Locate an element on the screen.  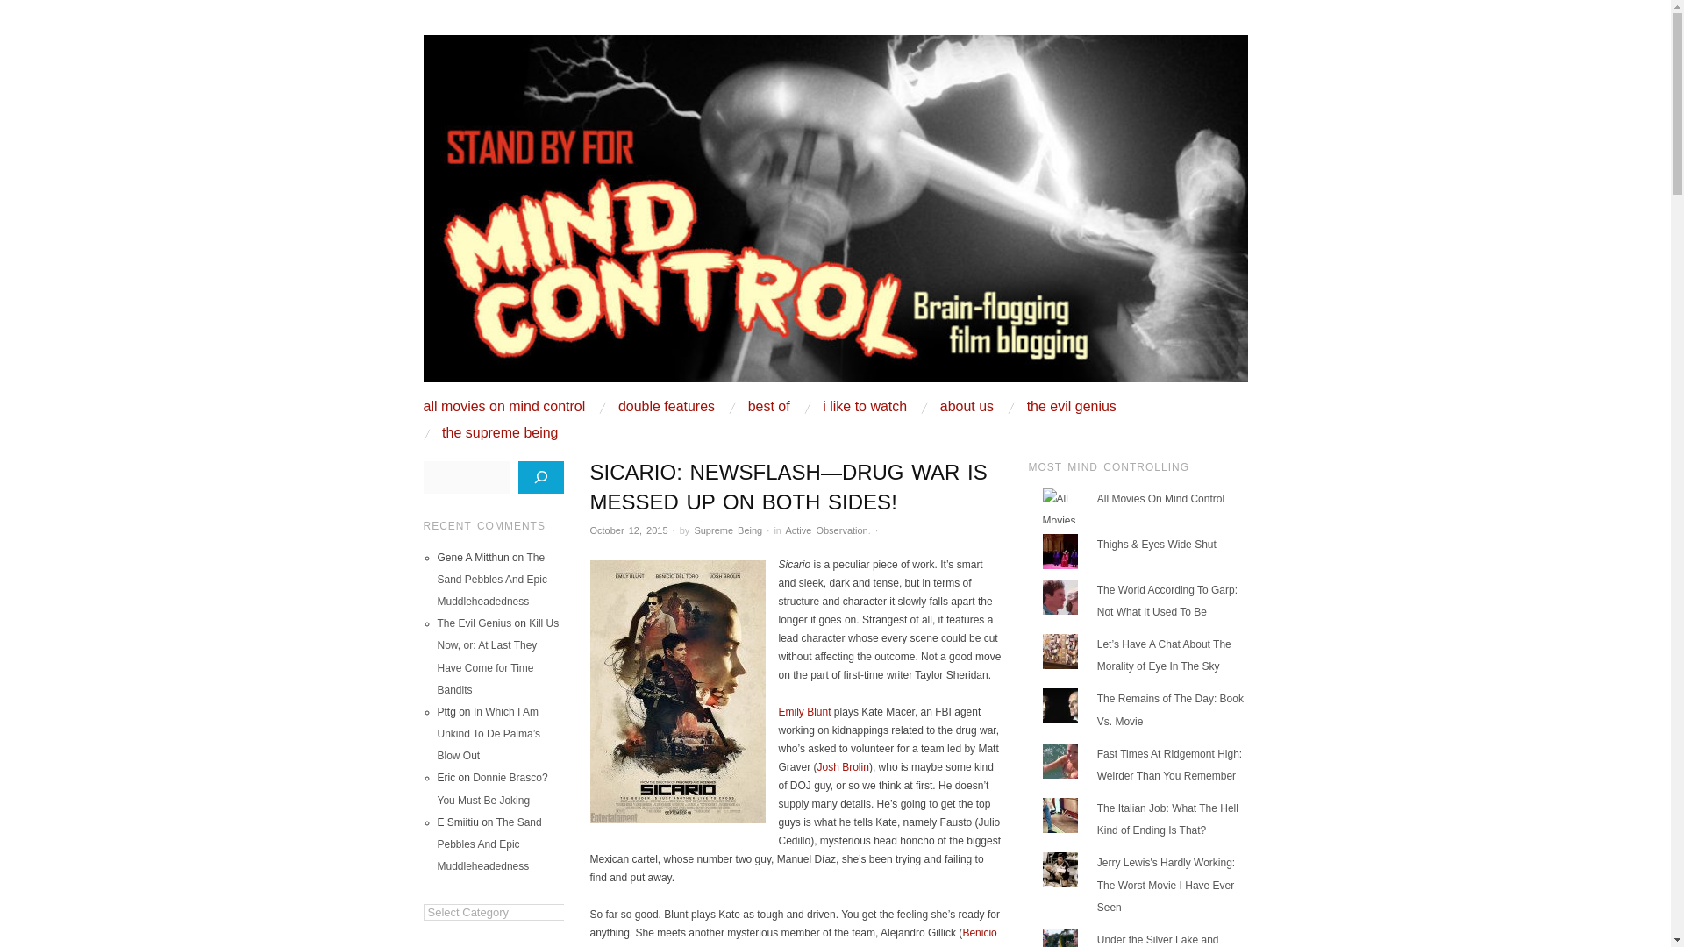
all movies on mind control is located at coordinates (503, 406).